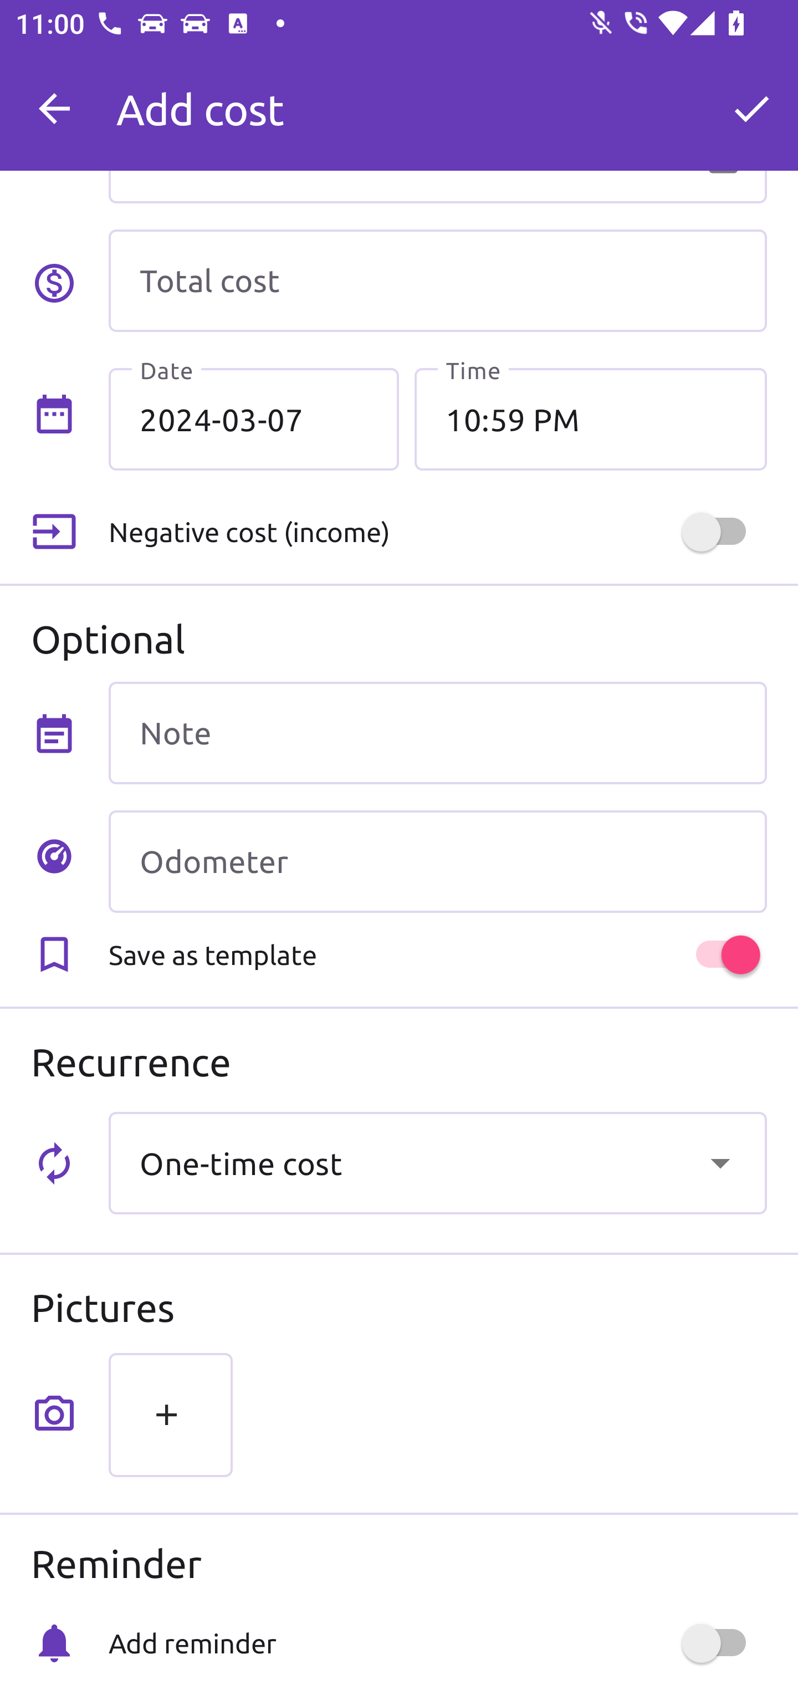  I want to click on Note, so click(437, 733).